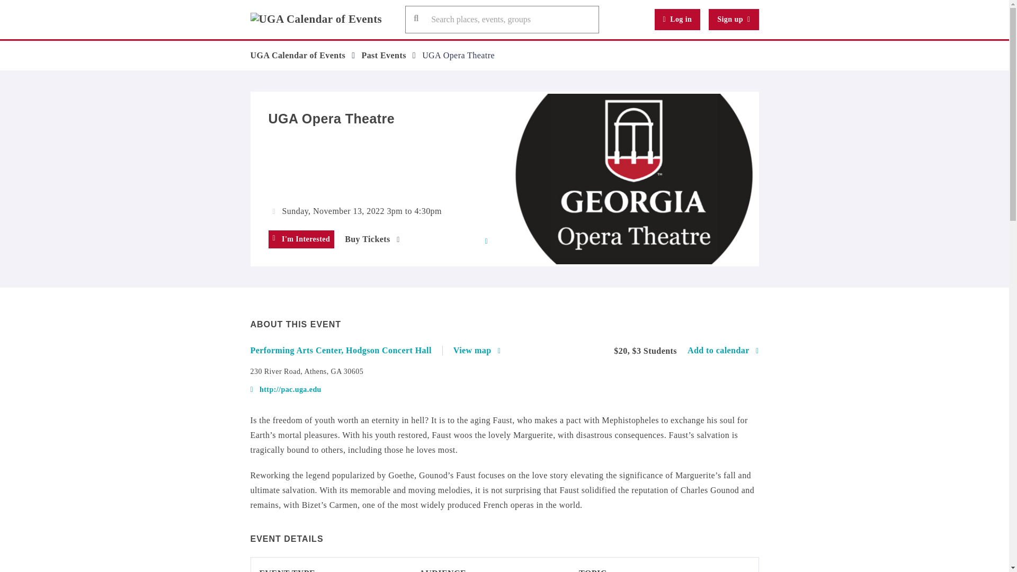  I want to click on Buy Tickets, so click(372, 239).